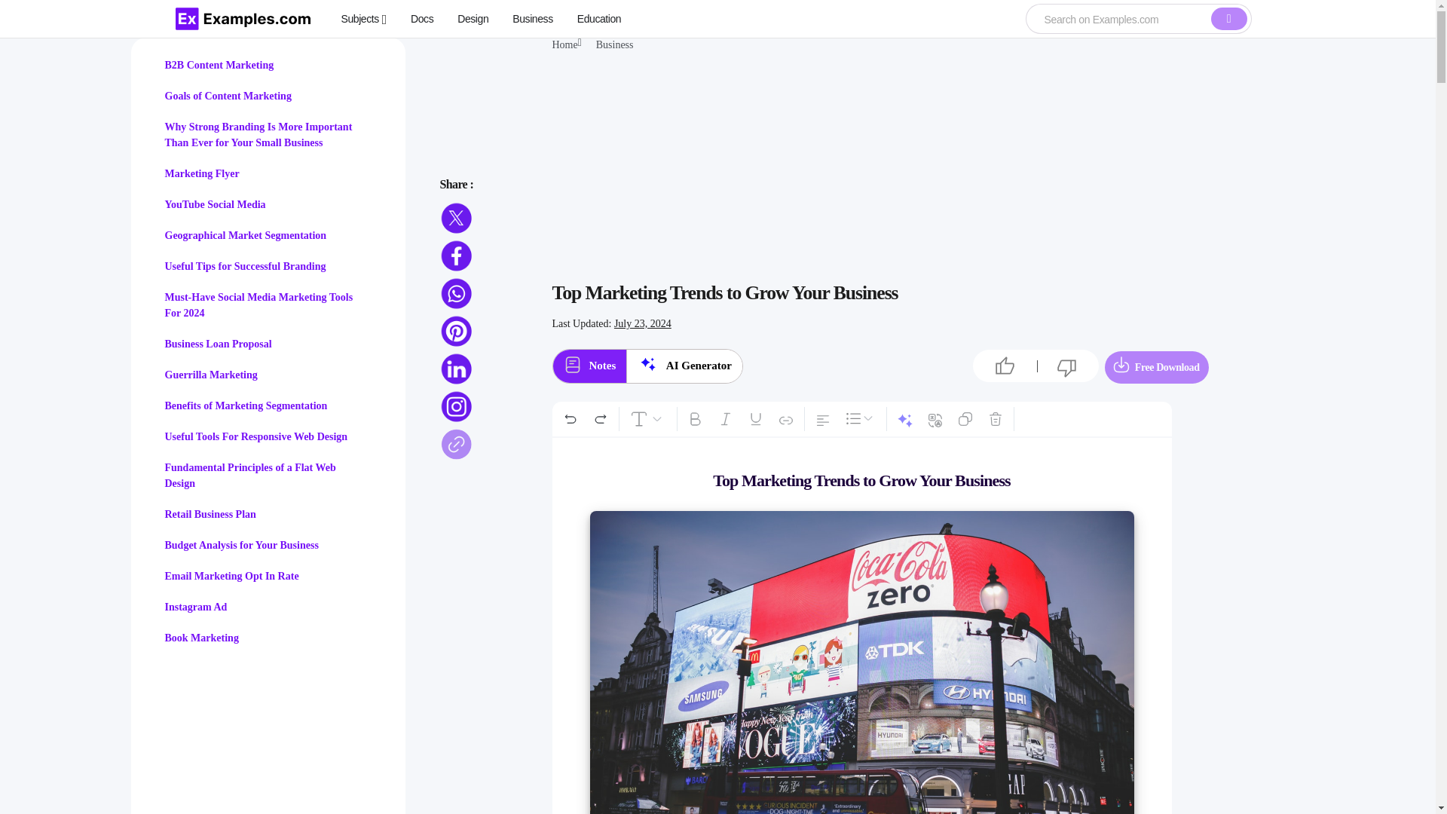  Describe the element at coordinates (532, 18) in the screenshot. I see `Business` at that location.